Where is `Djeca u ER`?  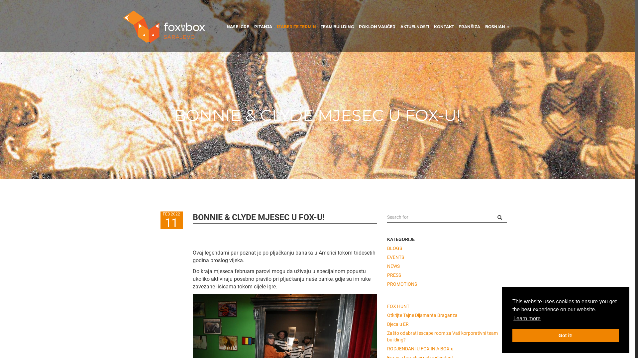 Djeca u ER is located at coordinates (447, 323).